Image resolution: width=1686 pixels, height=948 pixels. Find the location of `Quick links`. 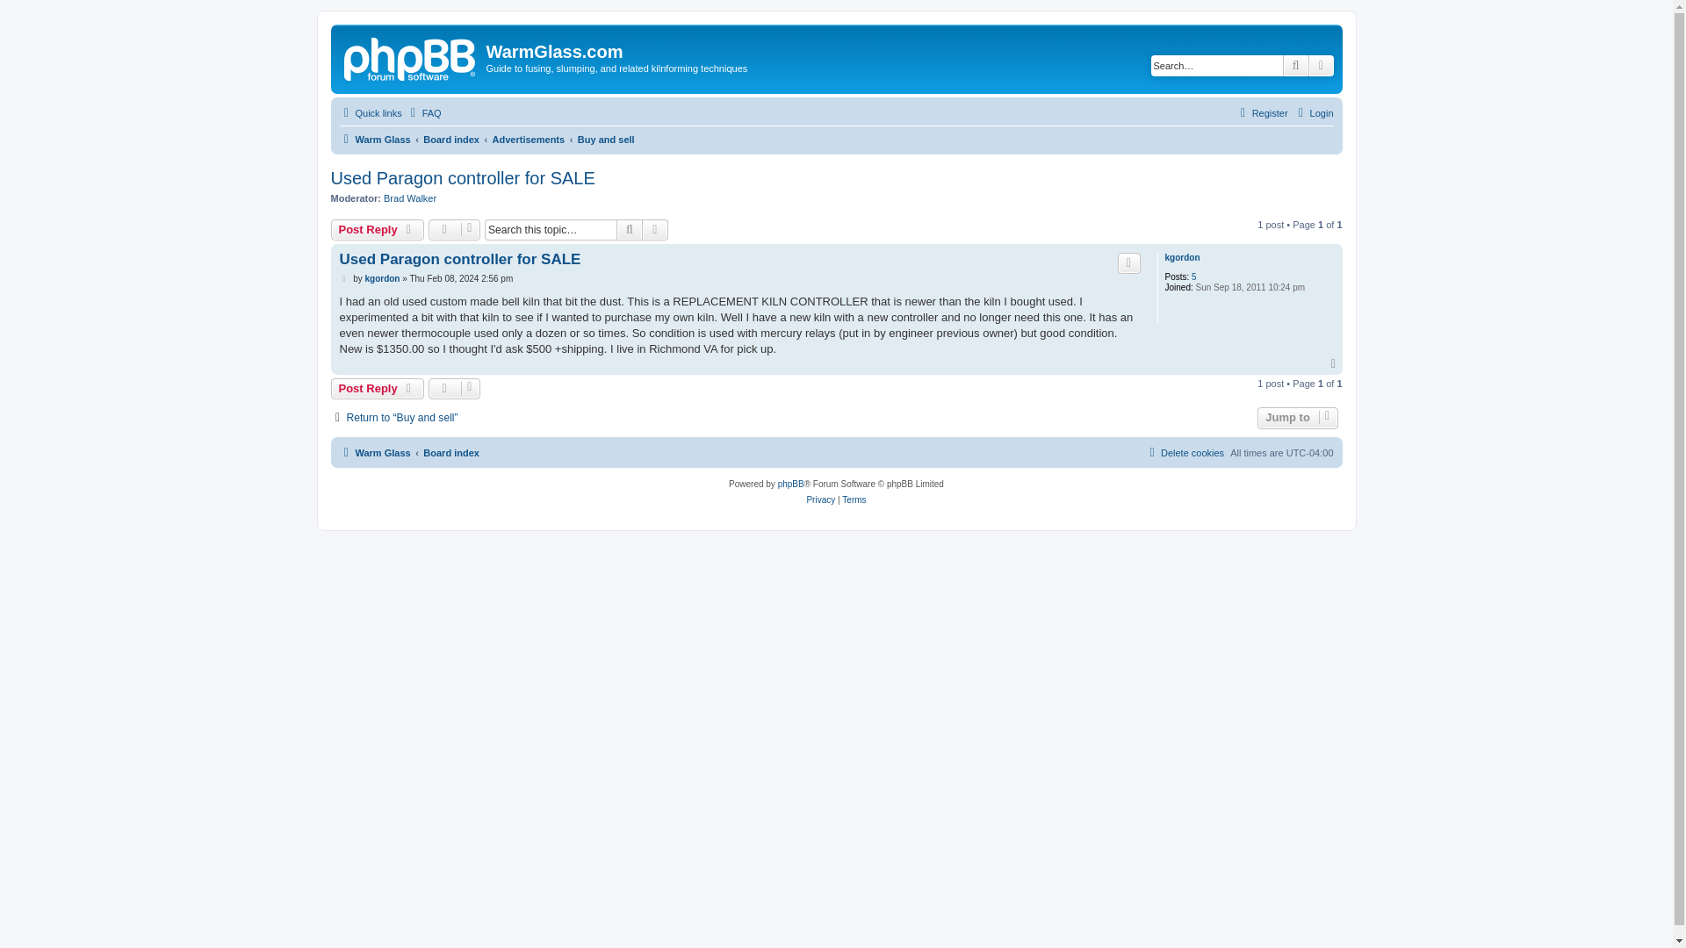

Quick links is located at coordinates (369, 112).